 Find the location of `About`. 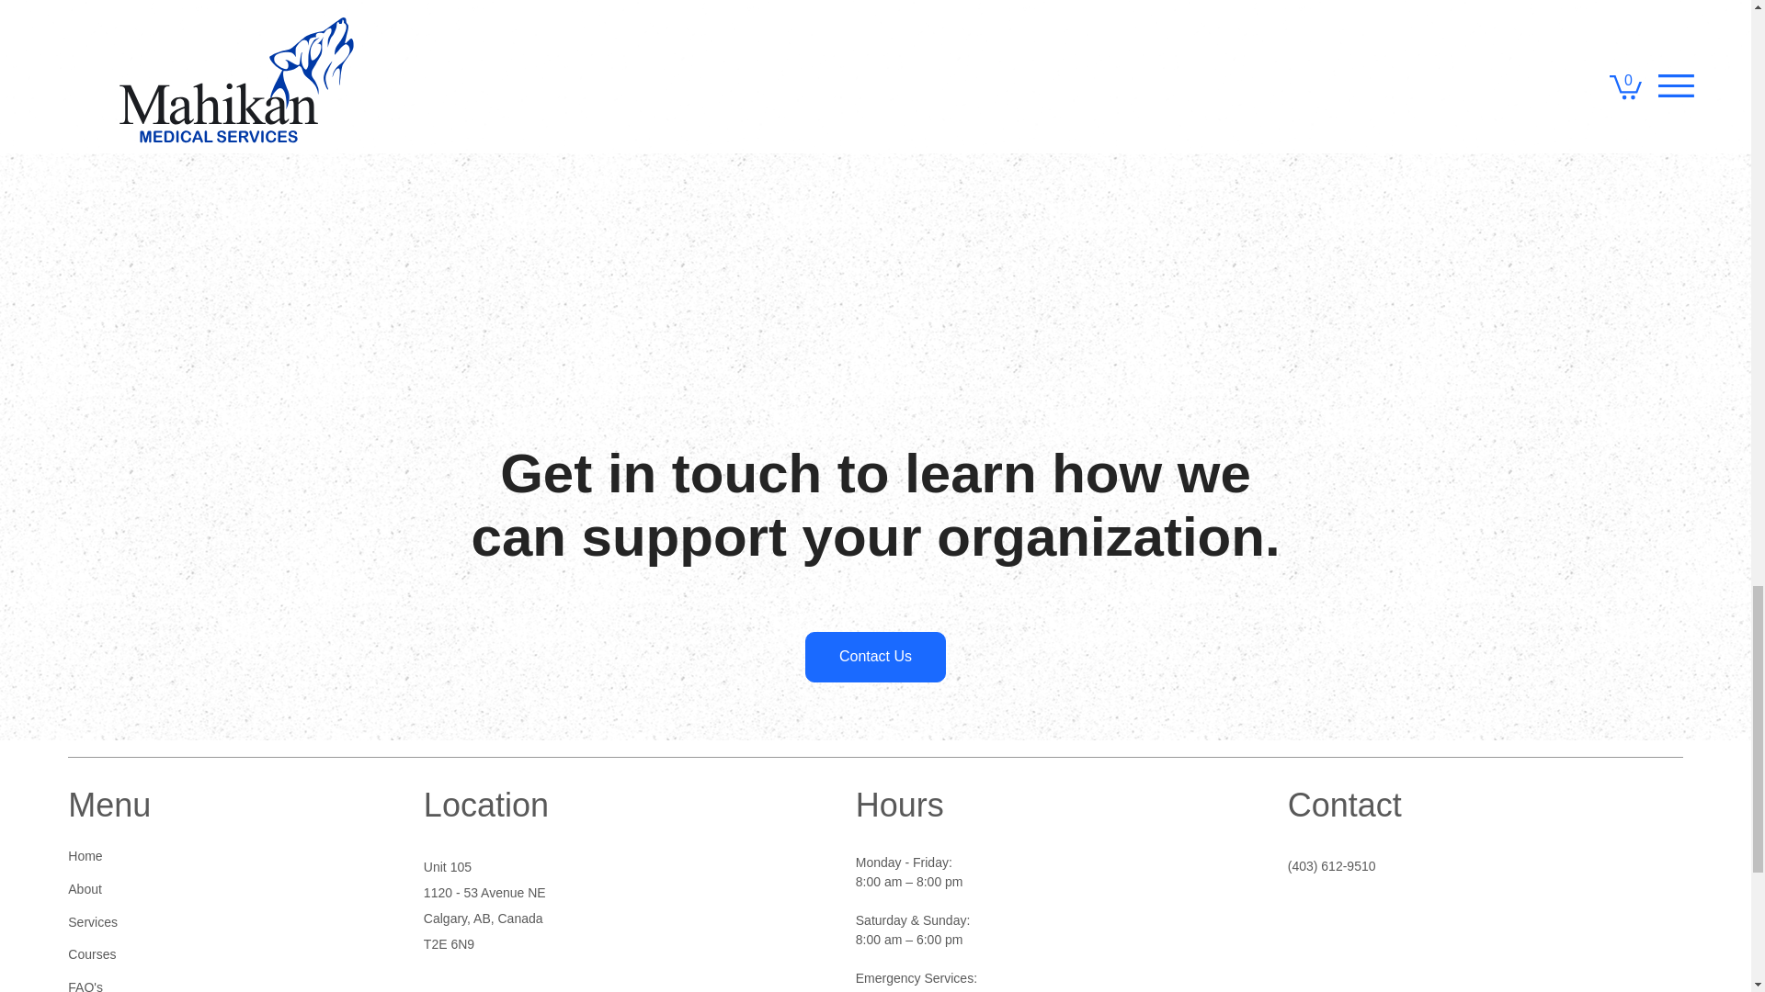

About is located at coordinates (209, 890).